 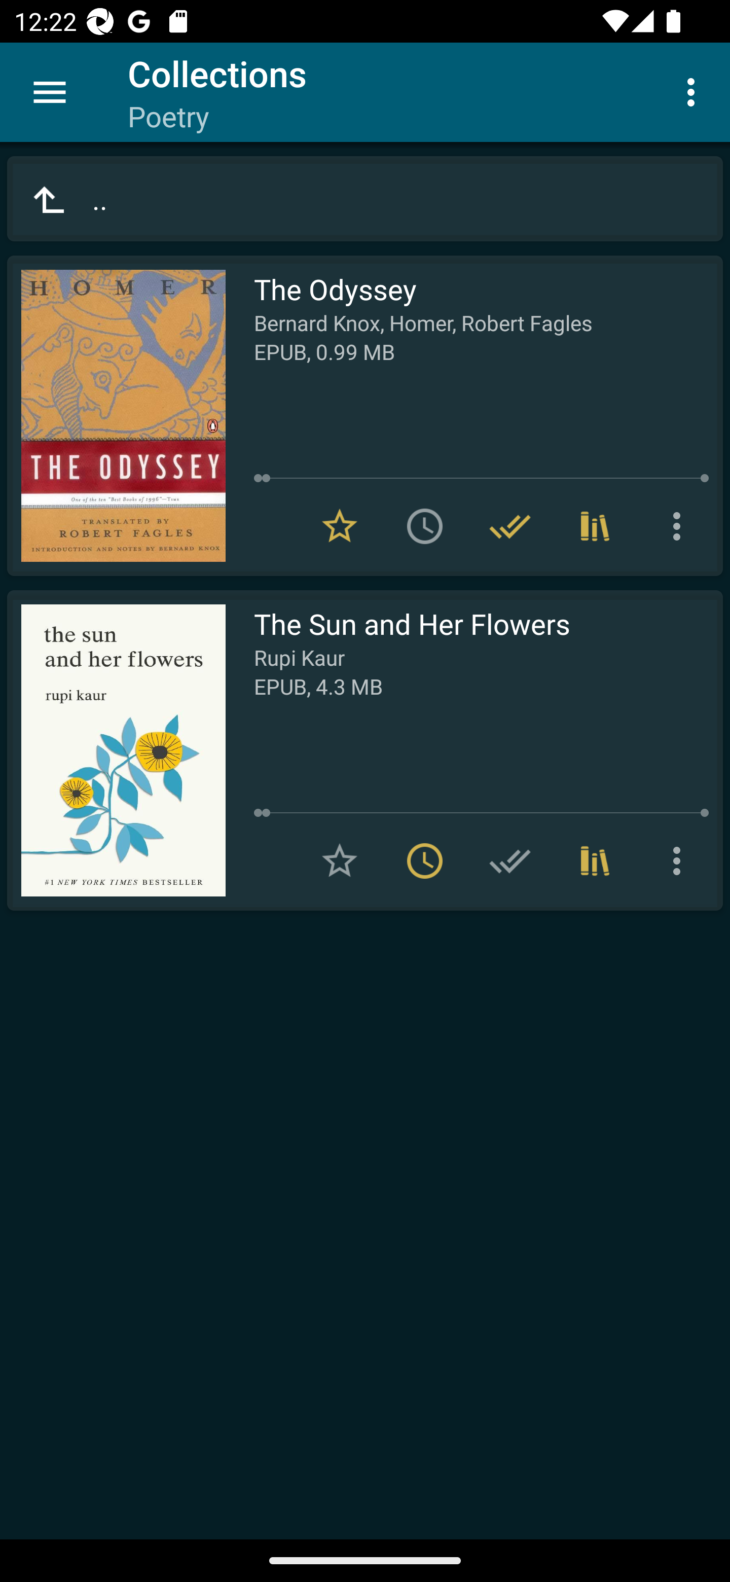 I want to click on Collections (1), so click(x=595, y=860).